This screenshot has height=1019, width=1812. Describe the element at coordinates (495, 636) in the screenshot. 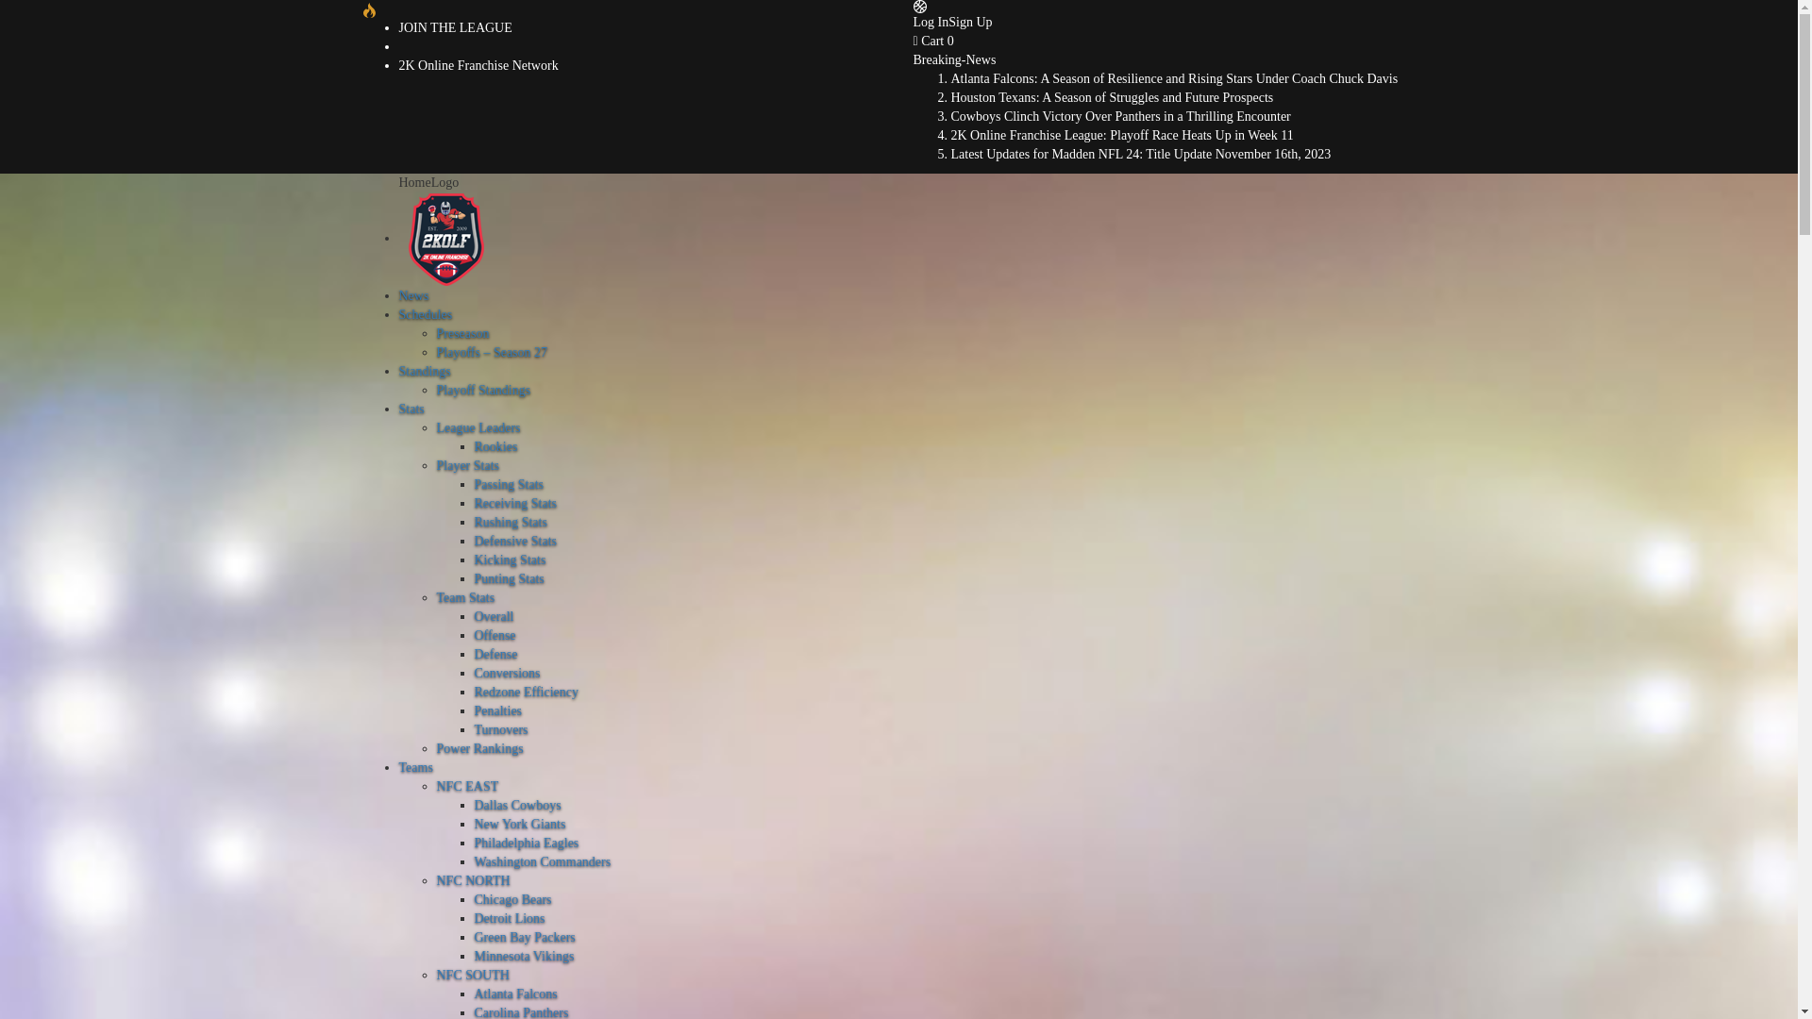

I see `Offense` at that location.